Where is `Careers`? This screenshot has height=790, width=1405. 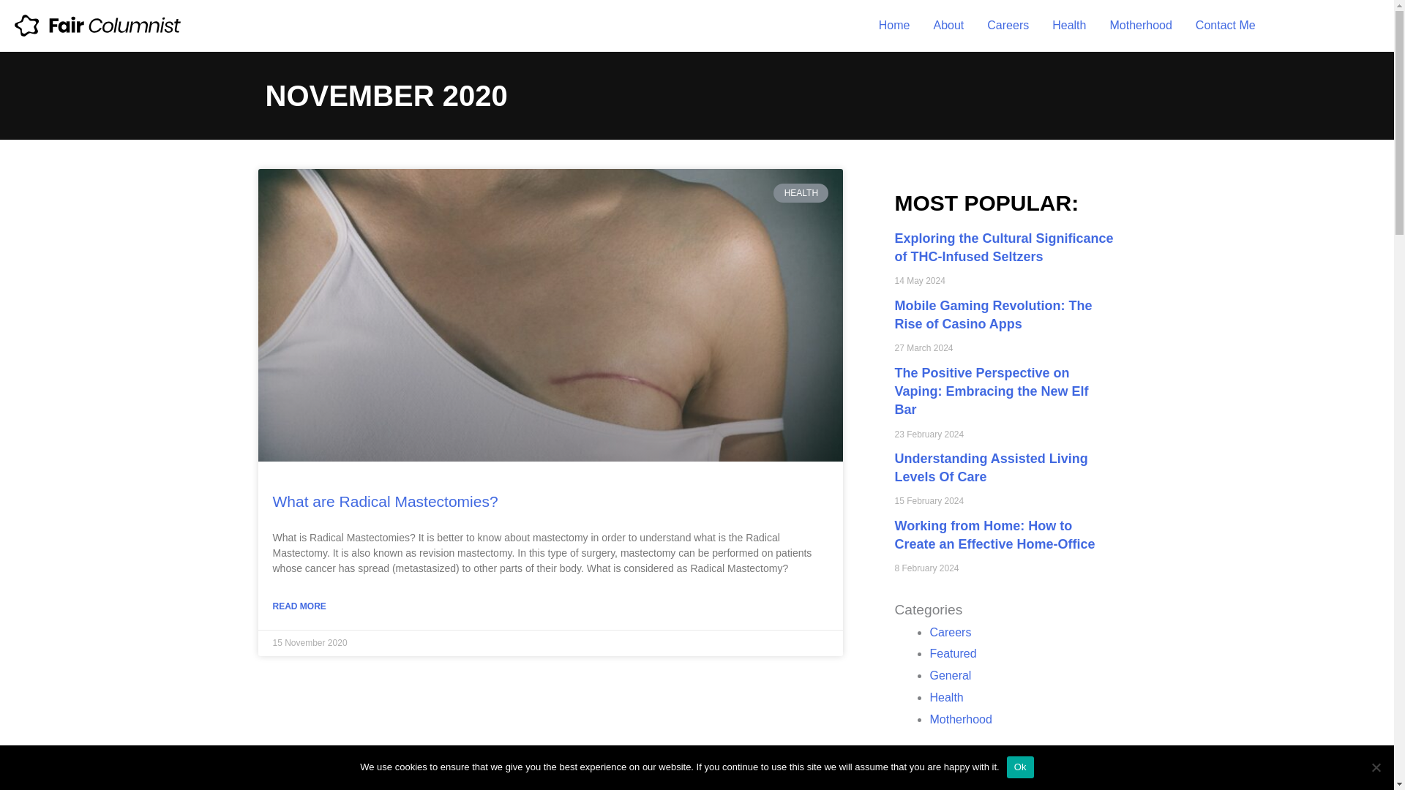
Careers is located at coordinates (950, 632).